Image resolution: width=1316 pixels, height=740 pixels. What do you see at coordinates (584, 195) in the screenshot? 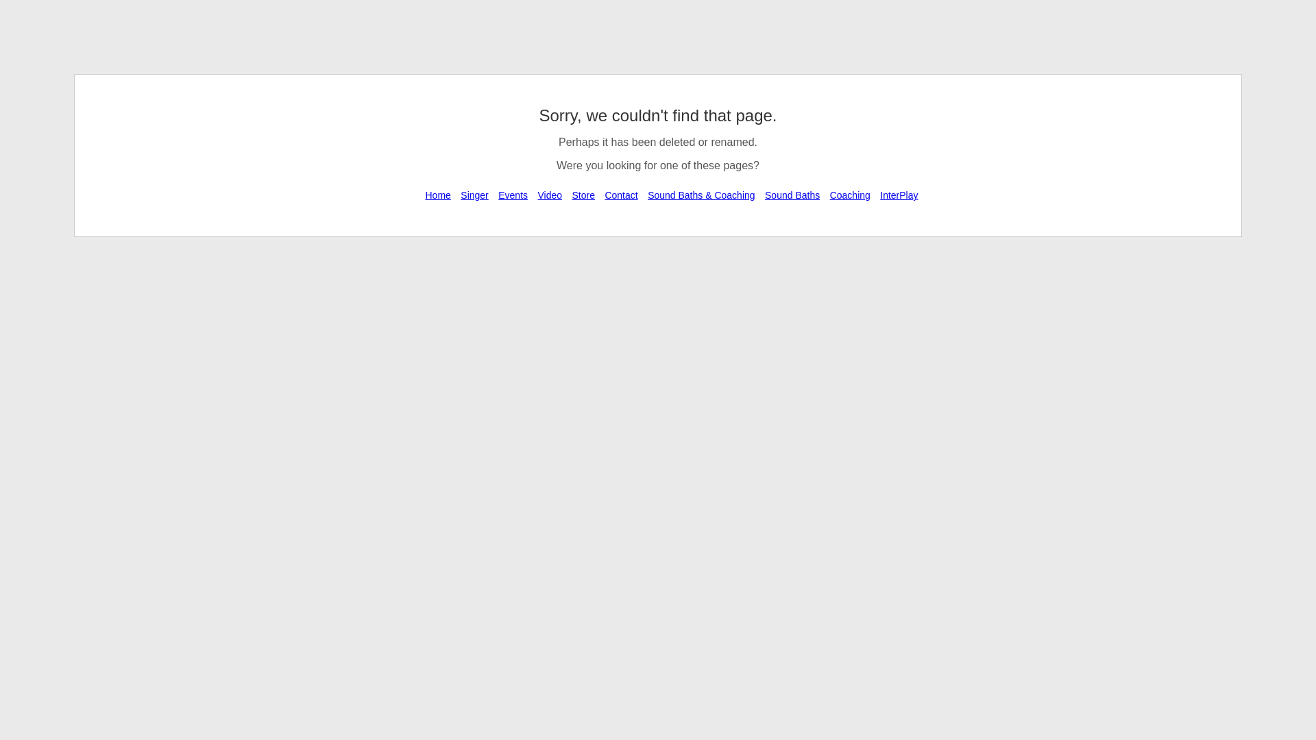
I see `Store` at bounding box center [584, 195].